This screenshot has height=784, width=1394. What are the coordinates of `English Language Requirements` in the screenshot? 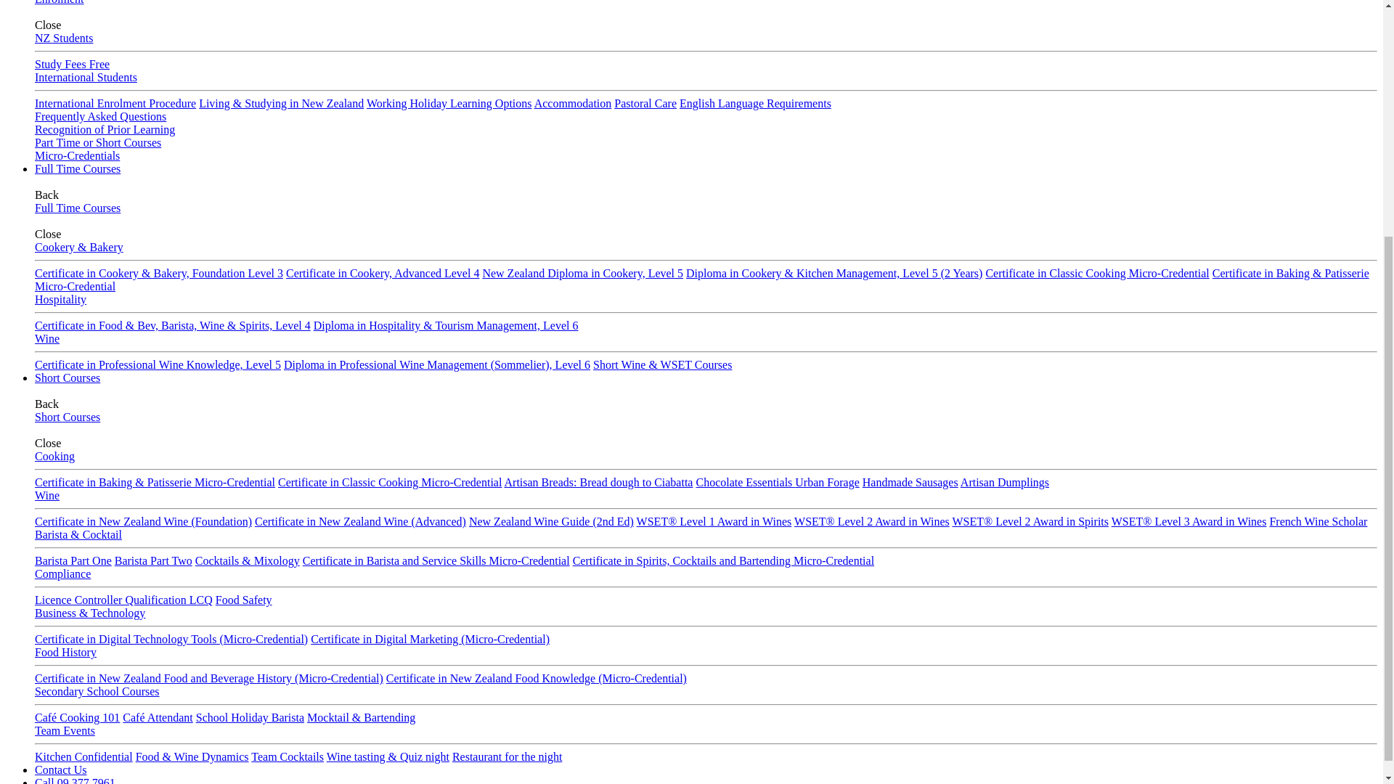 It's located at (755, 103).